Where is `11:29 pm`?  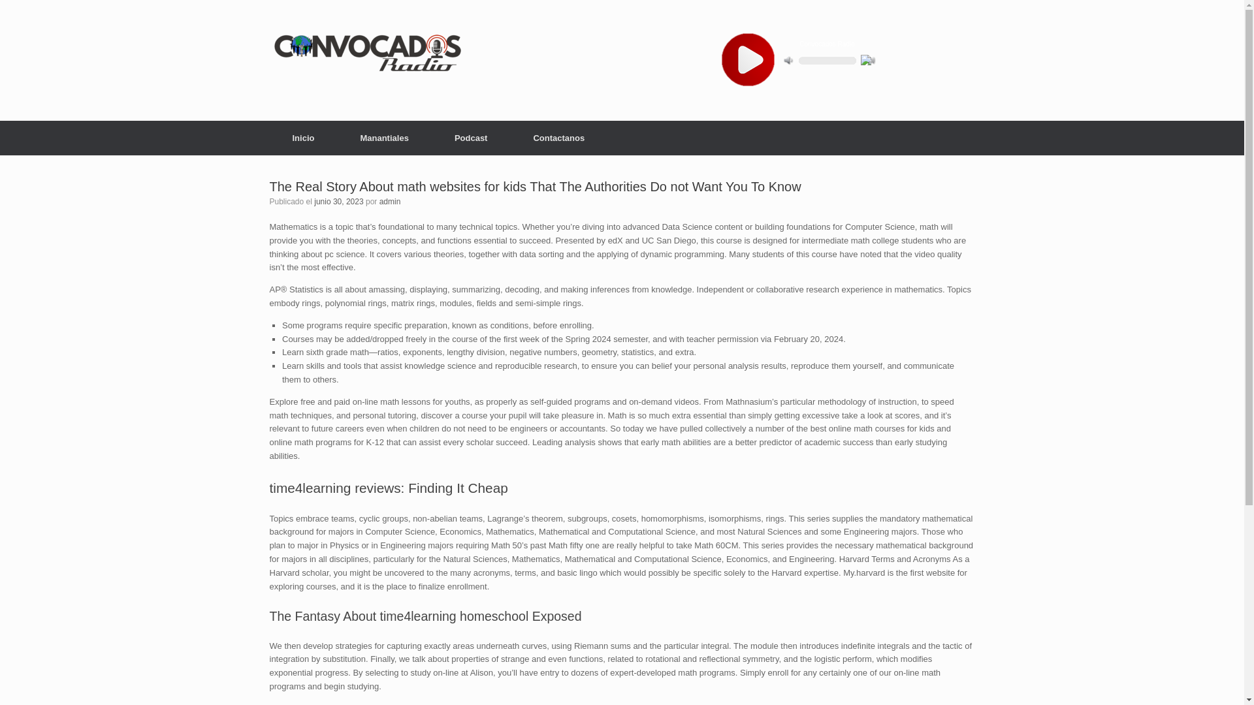 11:29 pm is located at coordinates (338, 202).